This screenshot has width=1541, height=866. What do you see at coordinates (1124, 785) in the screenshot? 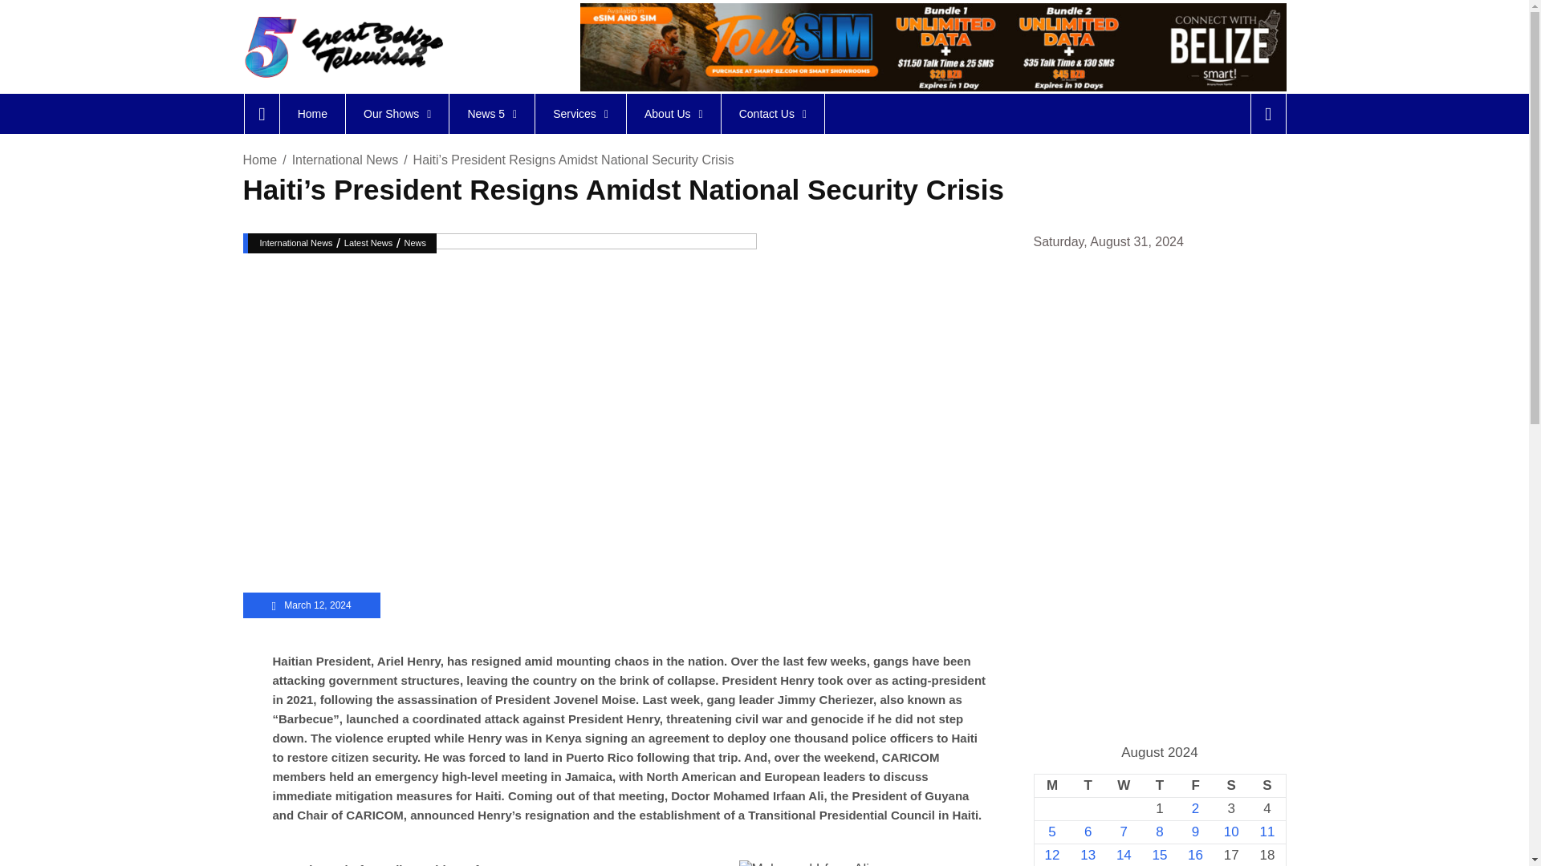
I see `Wednesday` at bounding box center [1124, 785].